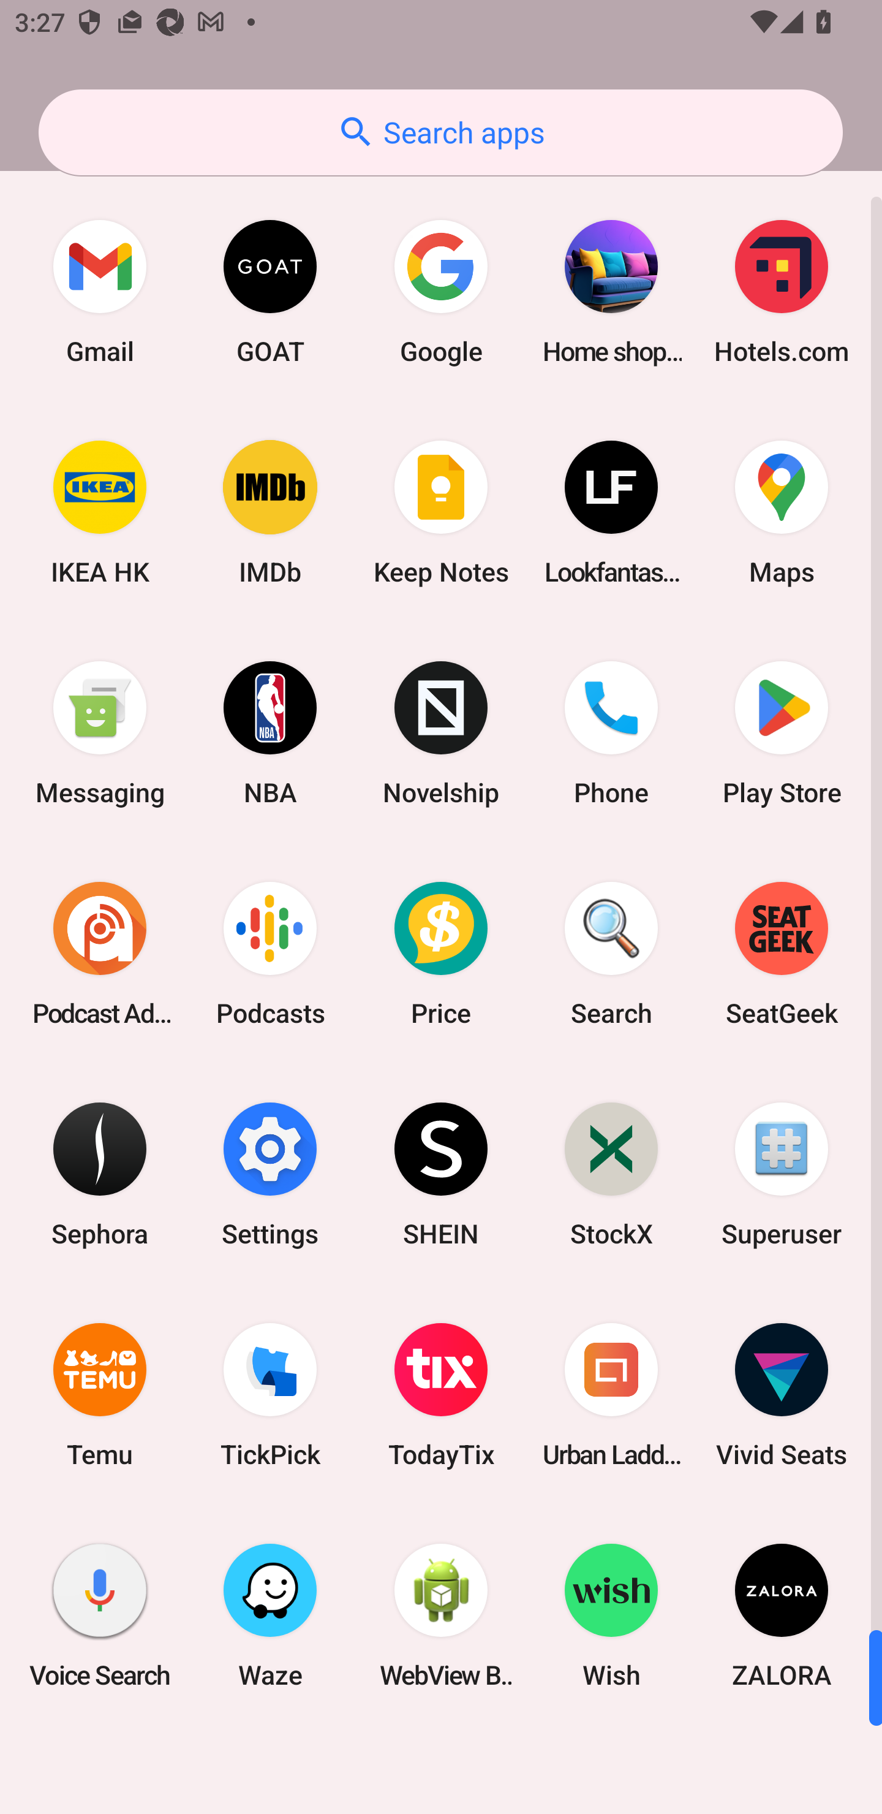 The image size is (882, 1814). What do you see at coordinates (782, 512) in the screenshot?
I see `Maps` at bounding box center [782, 512].